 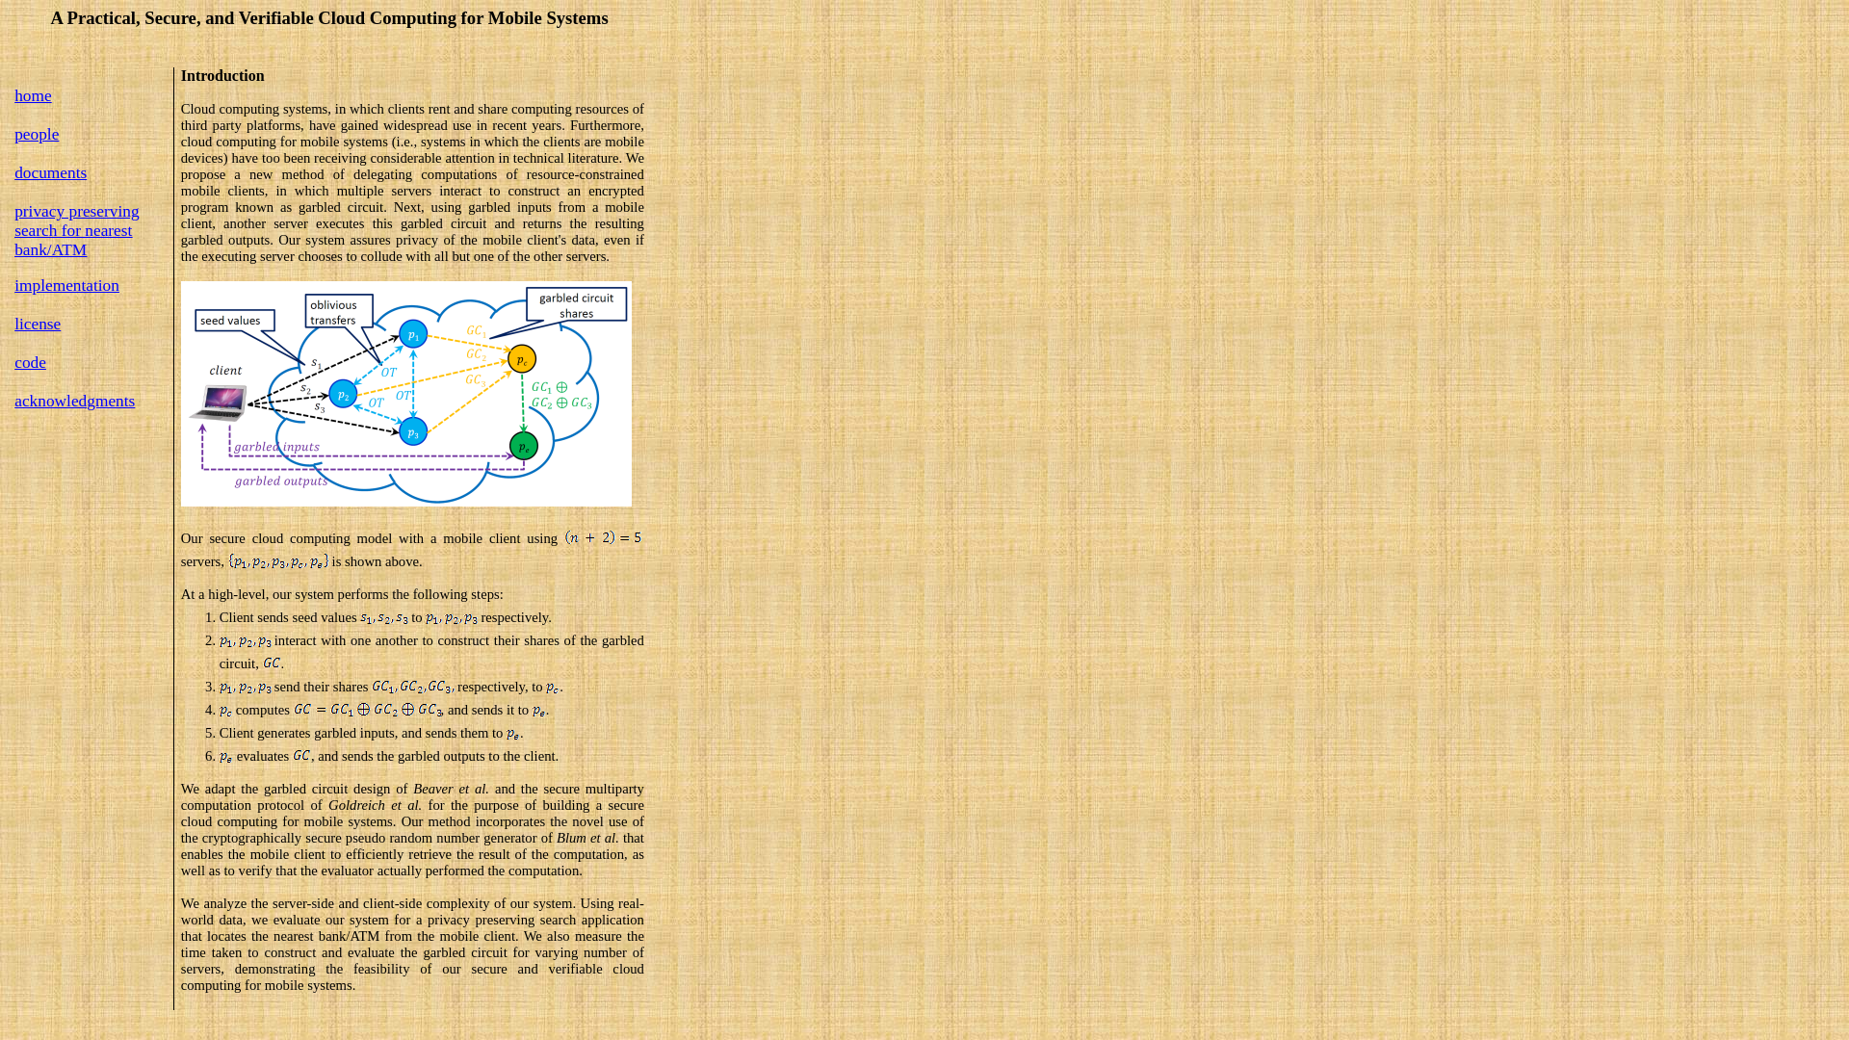 What do you see at coordinates (50, 172) in the screenshot?
I see `documents` at bounding box center [50, 172].